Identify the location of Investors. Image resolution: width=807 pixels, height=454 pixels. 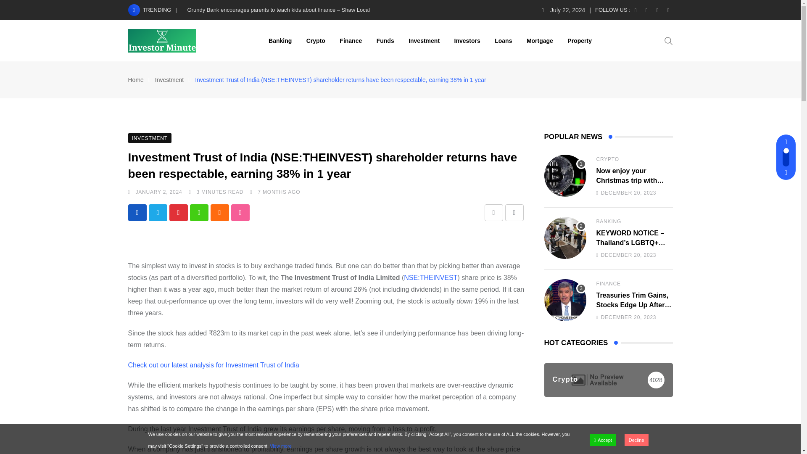
(467, 40).